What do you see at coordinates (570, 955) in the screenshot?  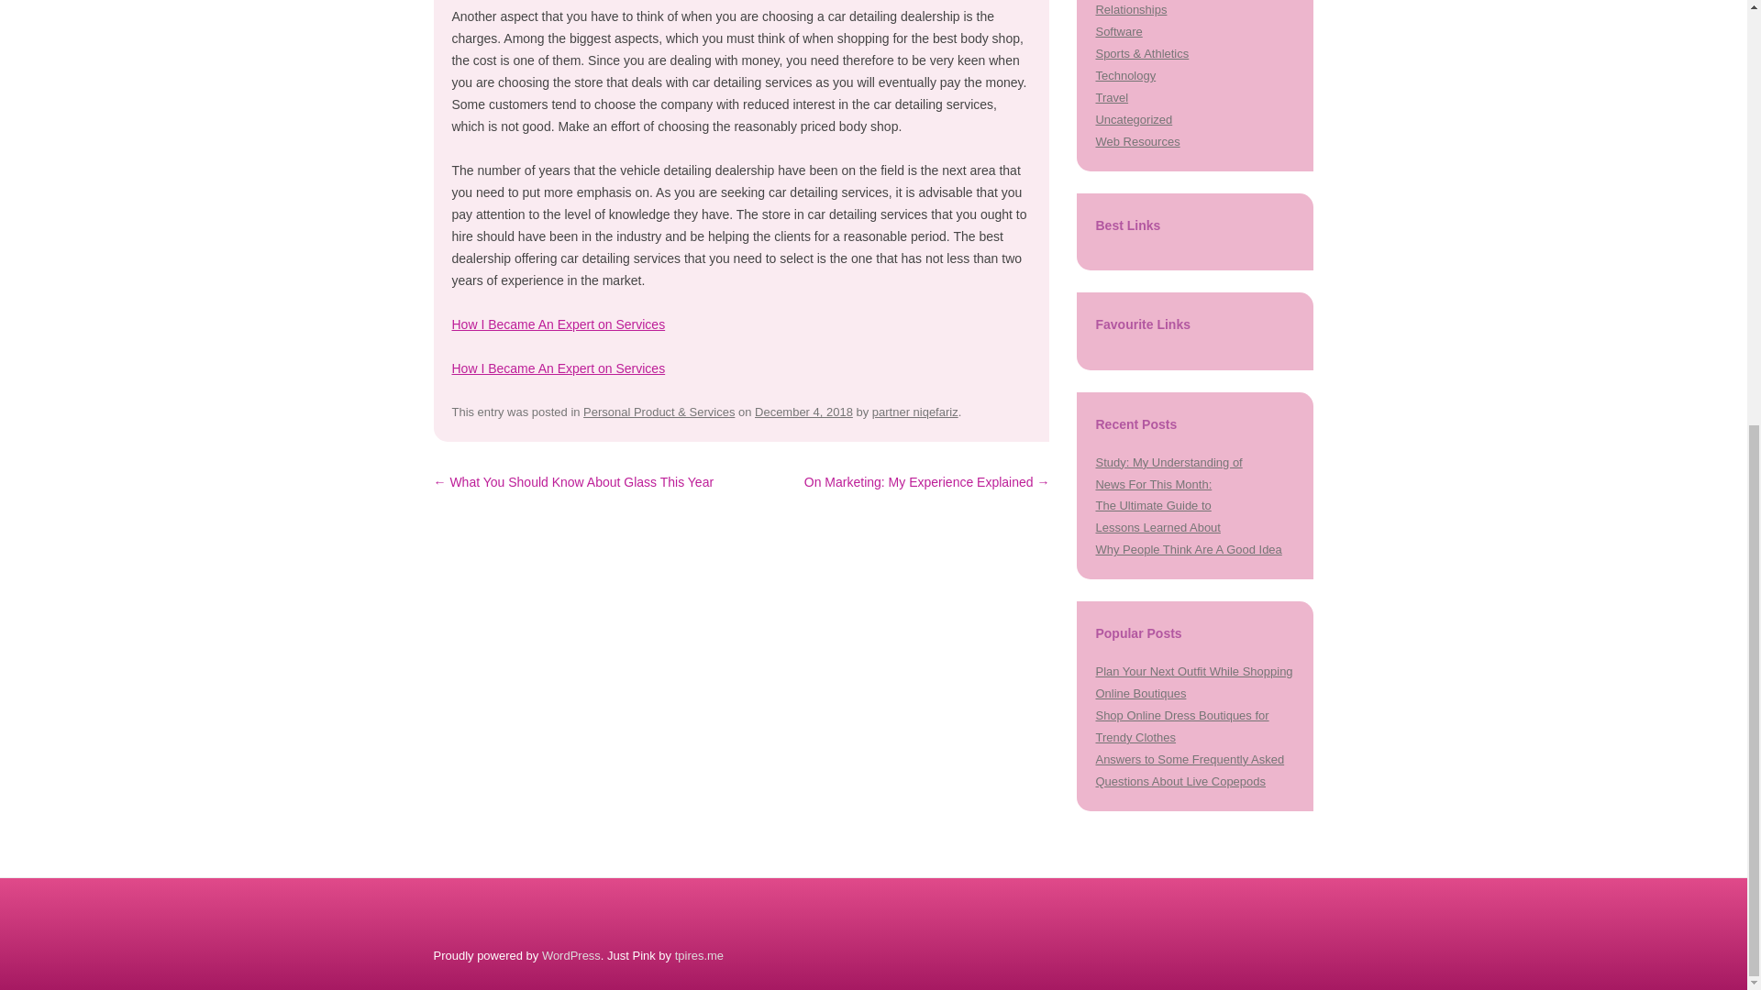 I see `Semantic Personal Publishing Platform` at bounding box center [570, 955].